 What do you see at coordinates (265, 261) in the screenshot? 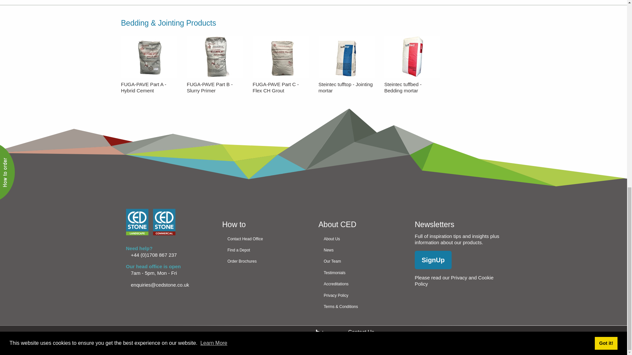
I see `Head Office` at bounding box center [265, 261].